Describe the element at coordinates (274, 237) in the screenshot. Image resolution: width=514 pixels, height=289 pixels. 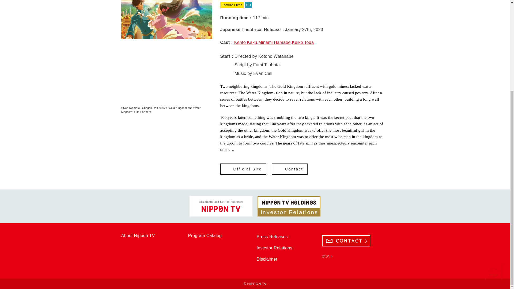
I see `Press Releases` at that location.